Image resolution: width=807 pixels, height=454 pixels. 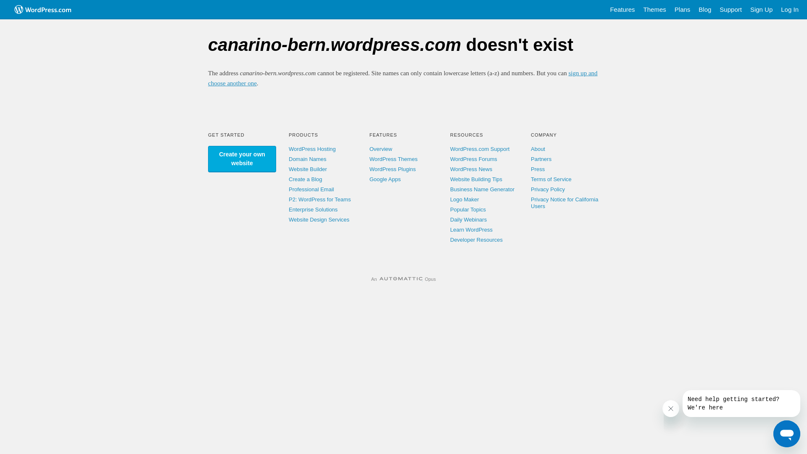 What do you see at coordinates (308, 159) in the screenshot?
I see `Domain Names` at bounding box center [308, 159].